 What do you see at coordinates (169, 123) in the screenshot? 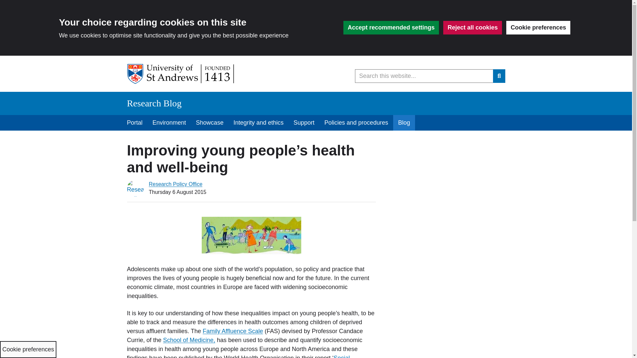
I see `Environment` at bounding box center [169, 123].